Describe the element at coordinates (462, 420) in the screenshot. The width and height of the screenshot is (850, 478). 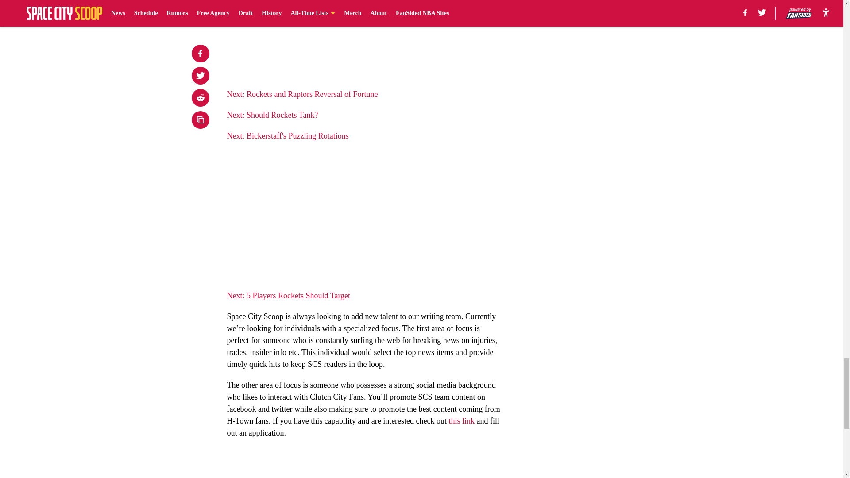
I see `this link` at that location.